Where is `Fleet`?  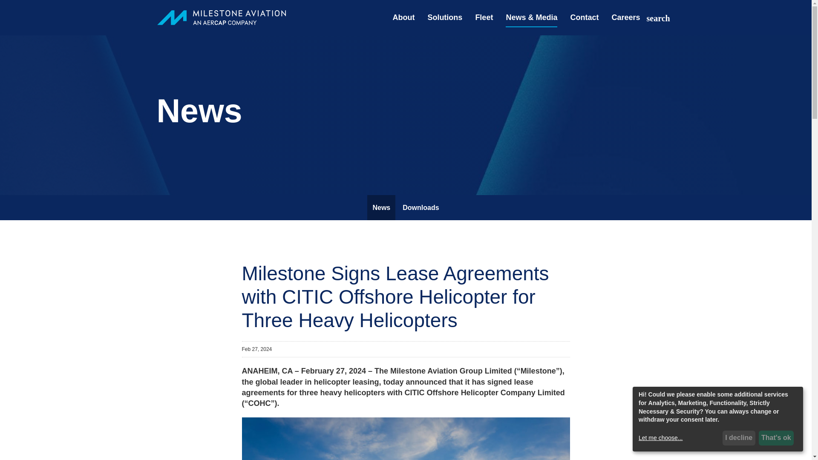
Fleet is located at coordinates (484, 24).